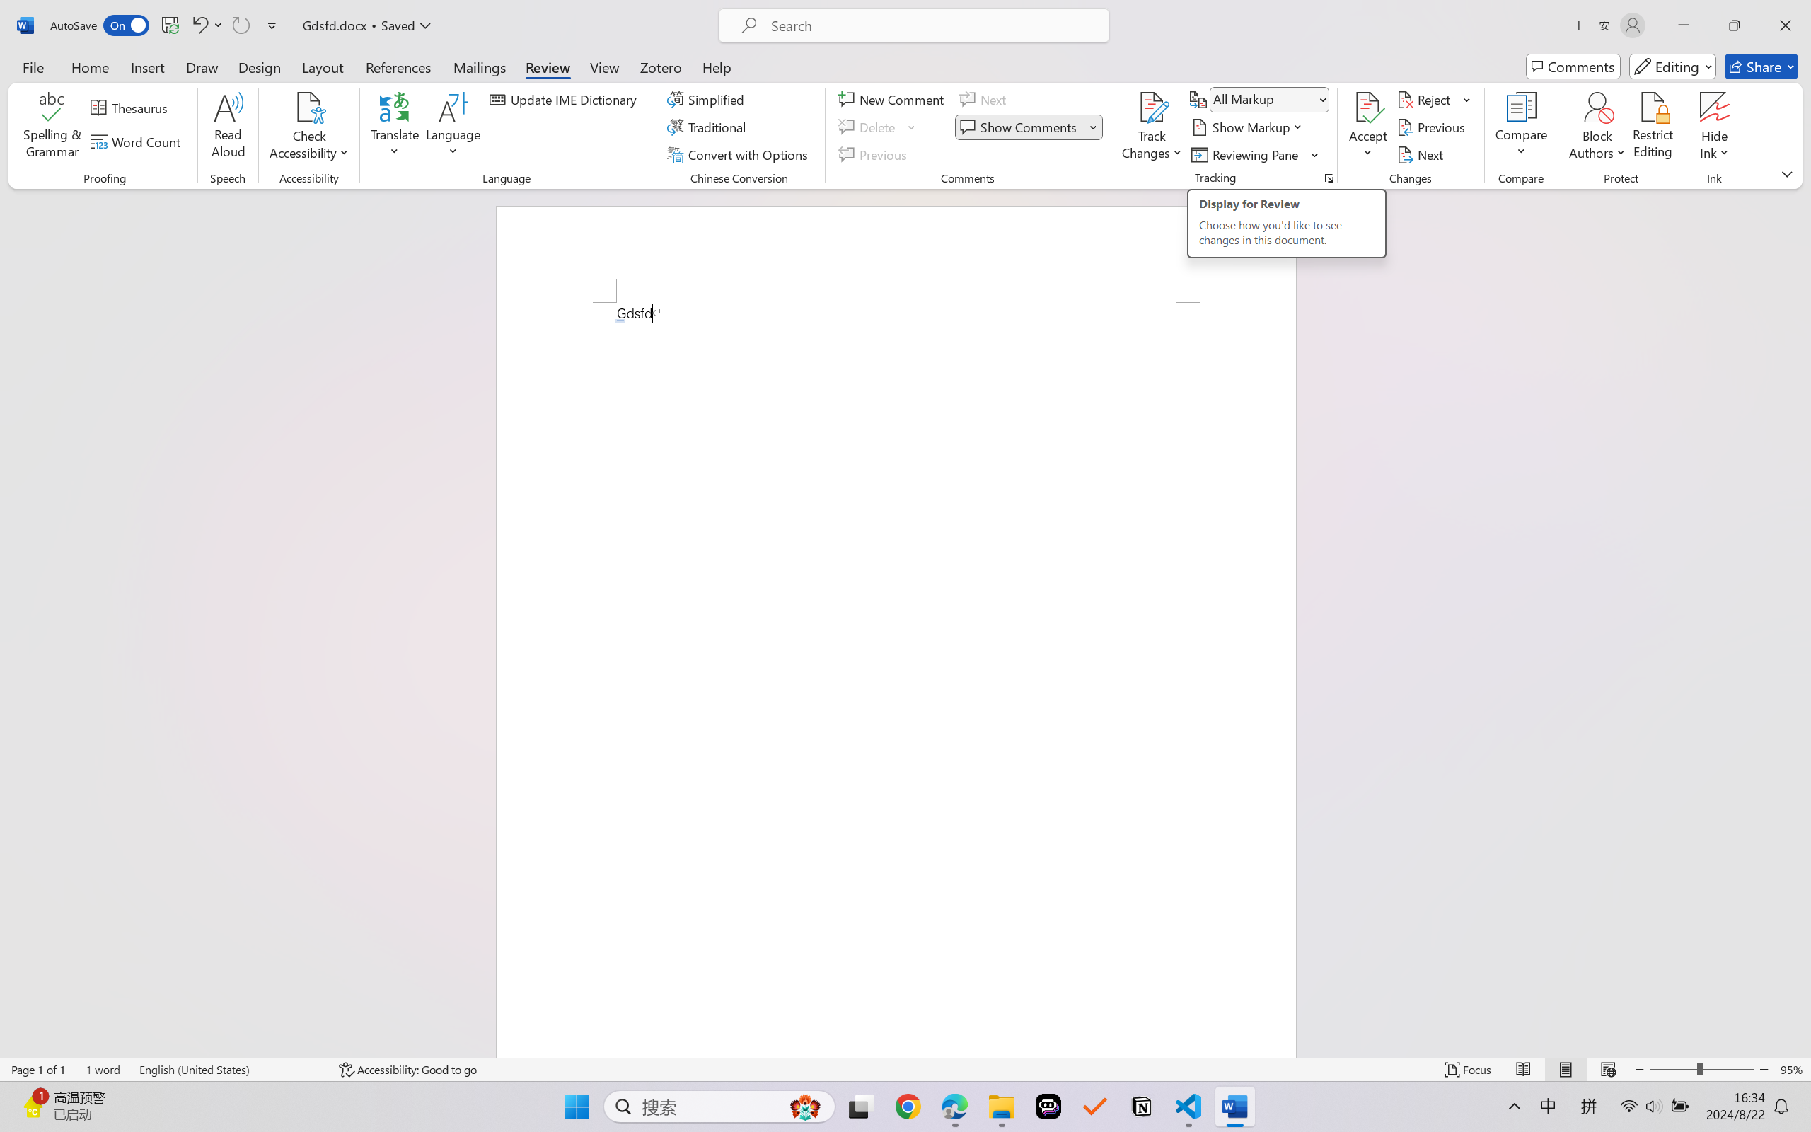 Image resolution: width=1811 pixels, height=1132 pixels. What do you see at coordinates (1152, 127) in the screenshot?
I see `Track Changes` at bounding box center [1152, 127].